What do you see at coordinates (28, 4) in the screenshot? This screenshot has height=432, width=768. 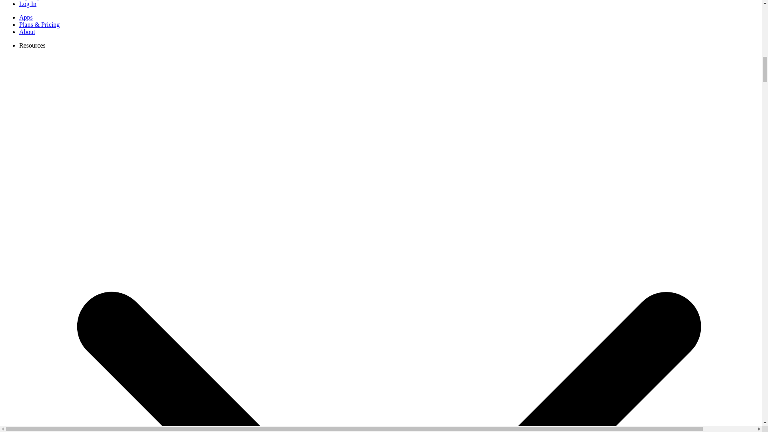 I see `Log In` at bounding box center [28, 4].